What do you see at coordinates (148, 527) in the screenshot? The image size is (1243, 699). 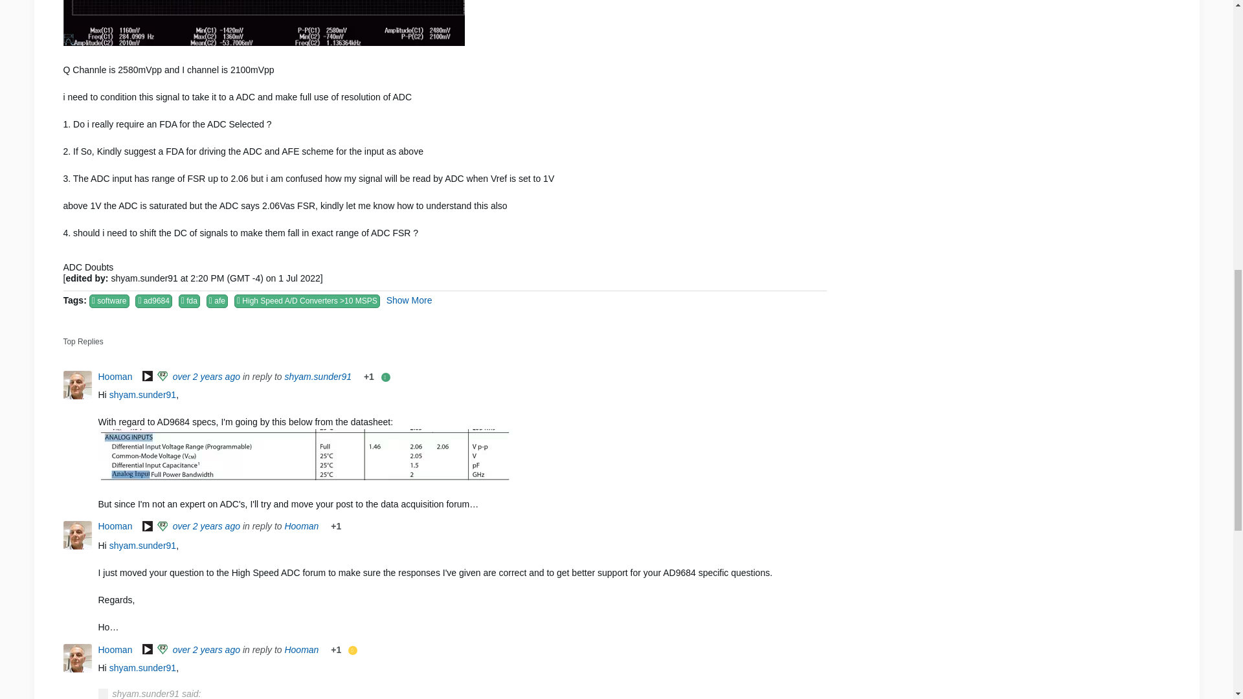 I see `Analog Employees` at bounding box center [148, 527].